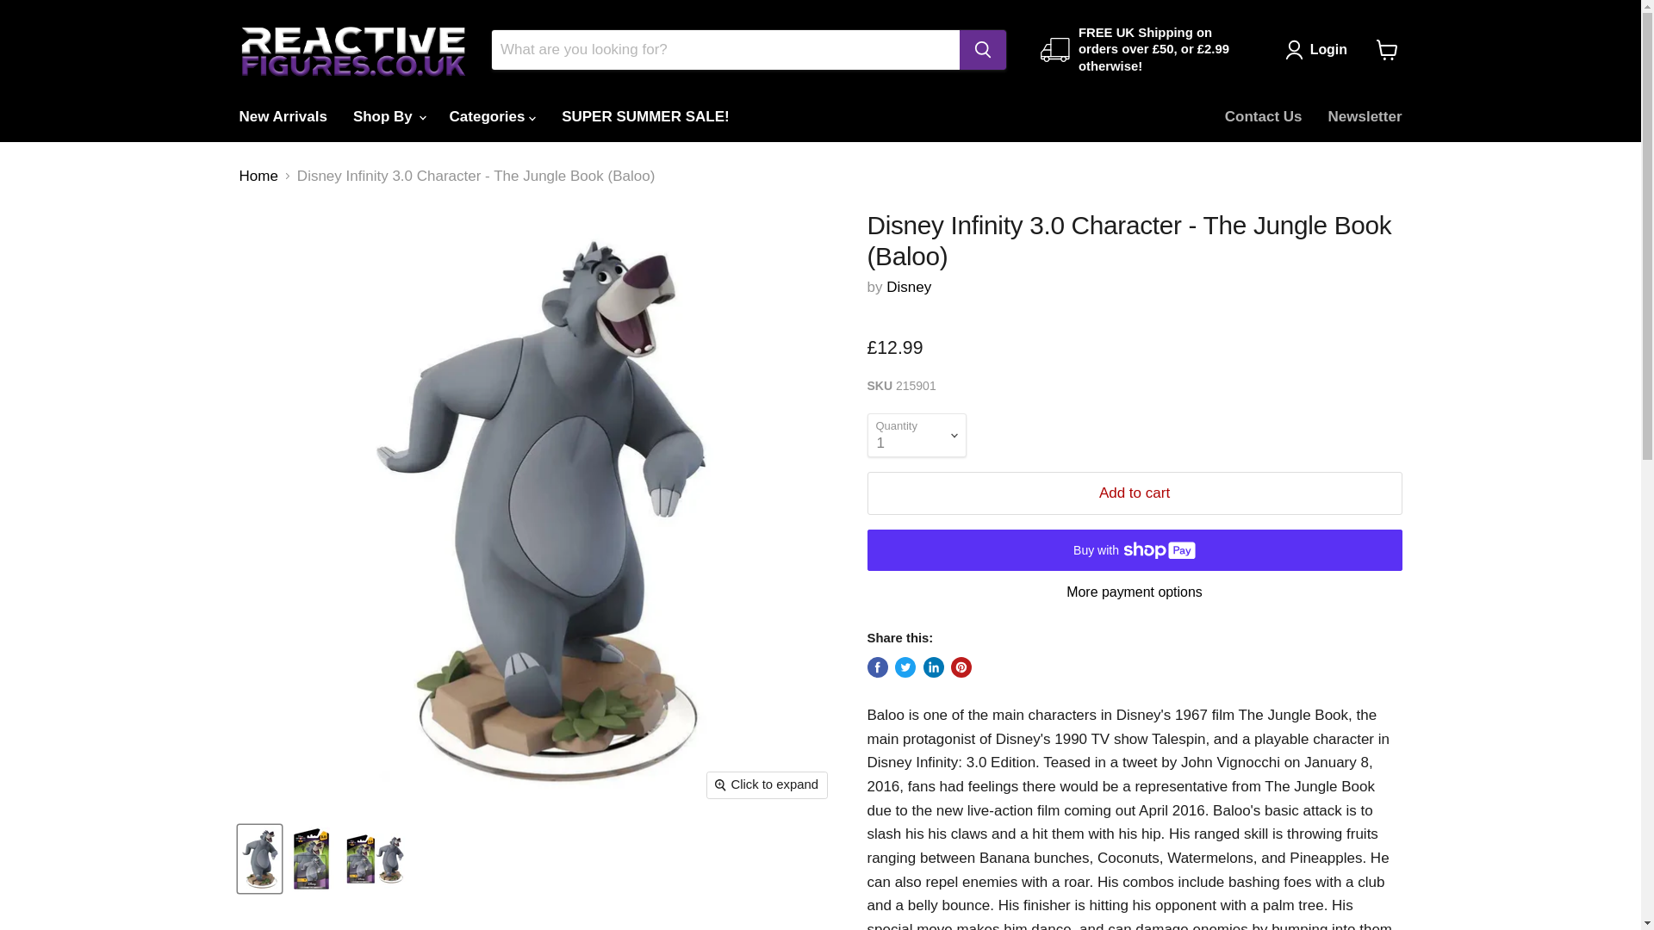  I want to click on Categories, so click(493, 116).